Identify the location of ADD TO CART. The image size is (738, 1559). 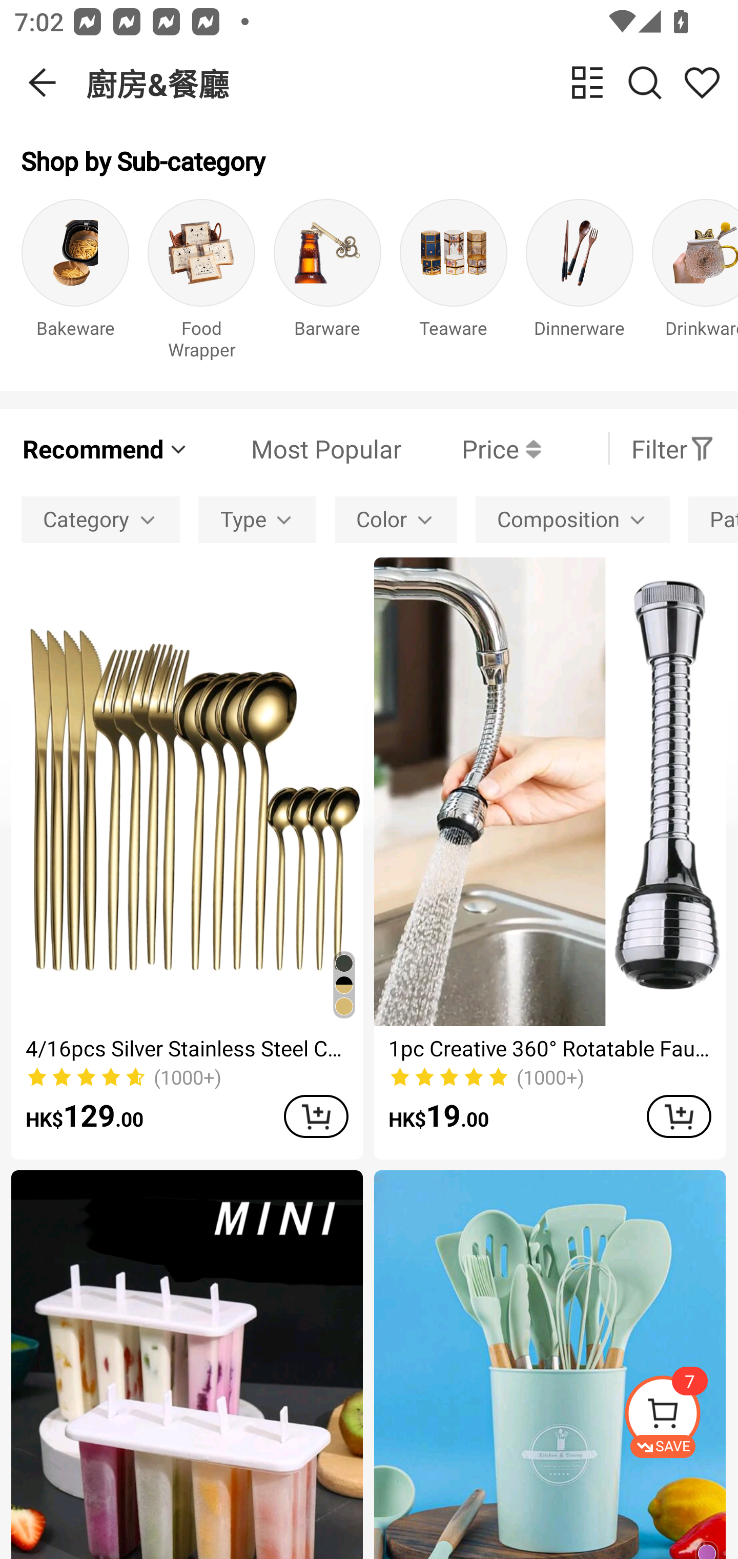
(679, 1116).